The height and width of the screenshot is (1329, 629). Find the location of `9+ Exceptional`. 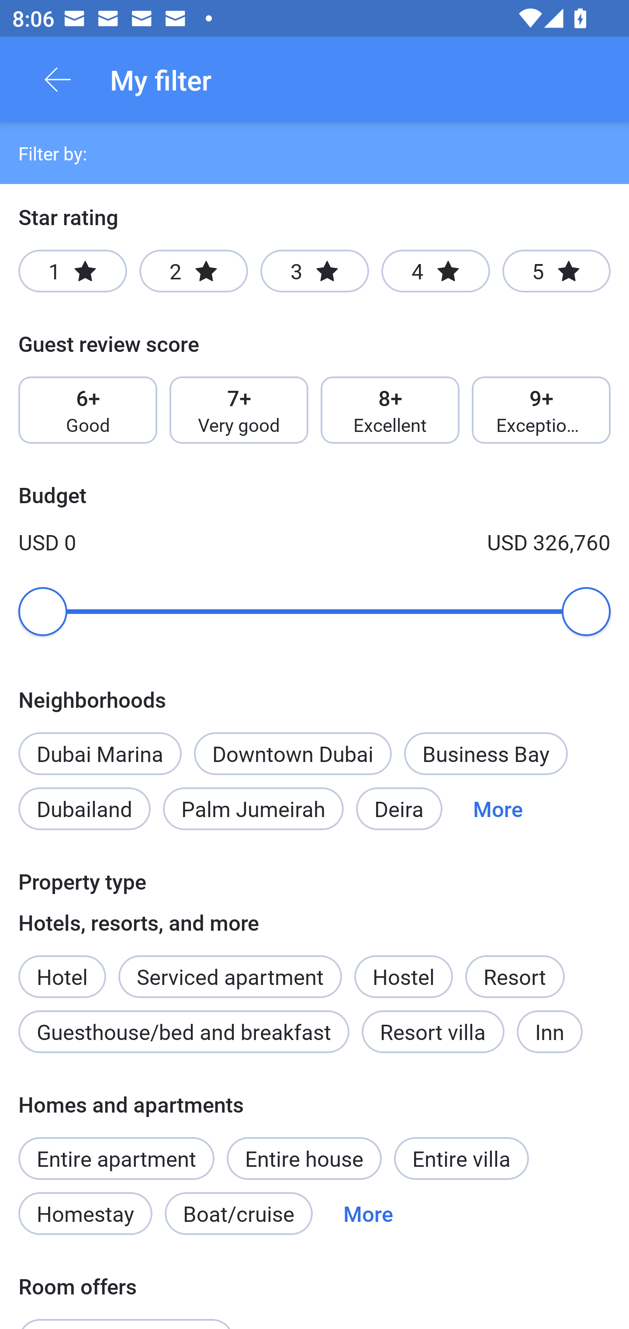

9+ Exceptional is located at coordinates (541, 410).